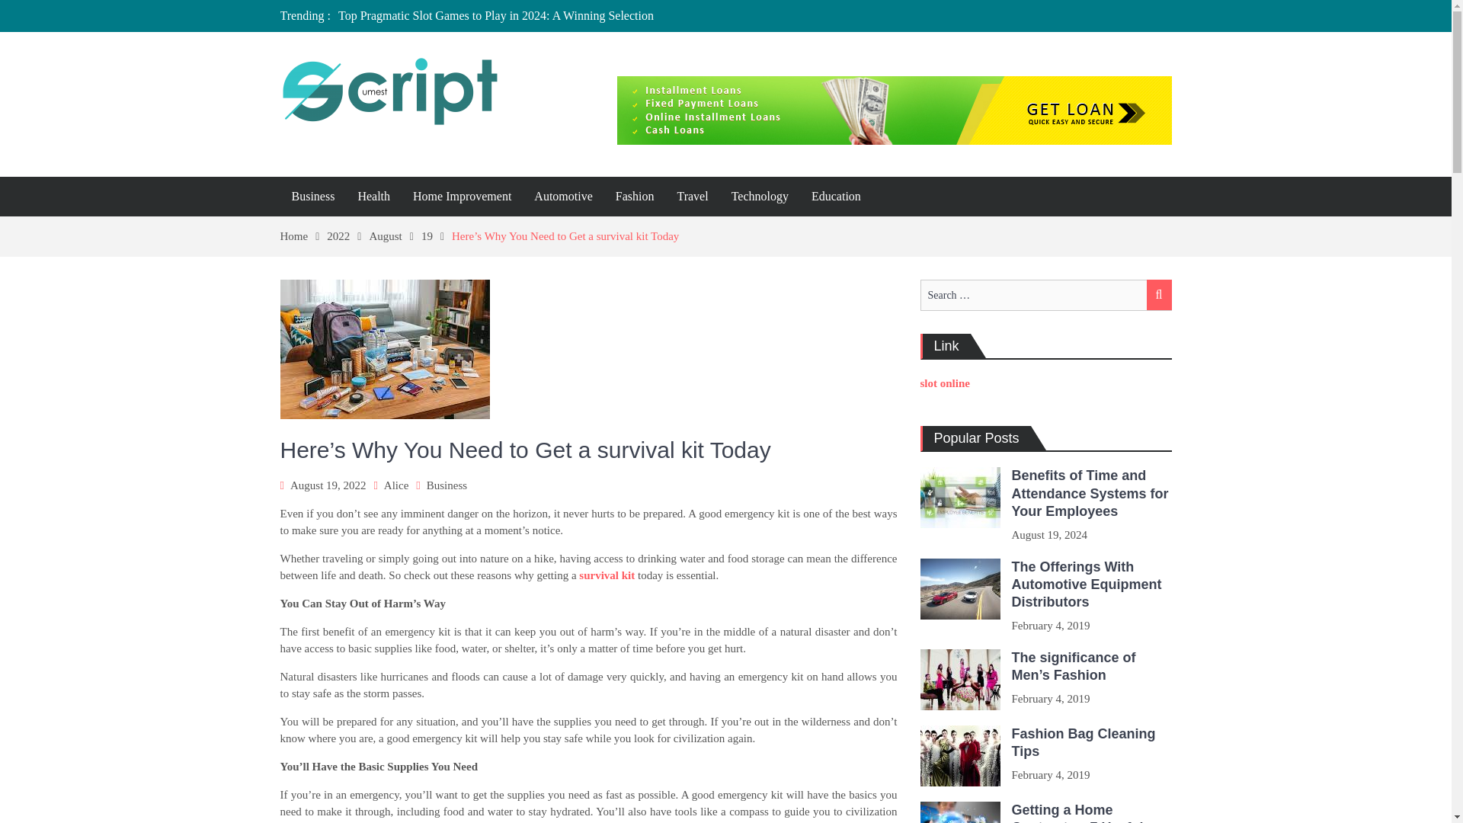 The image size is (1463, 823). I want to click on survival kit, so click(607, 575).